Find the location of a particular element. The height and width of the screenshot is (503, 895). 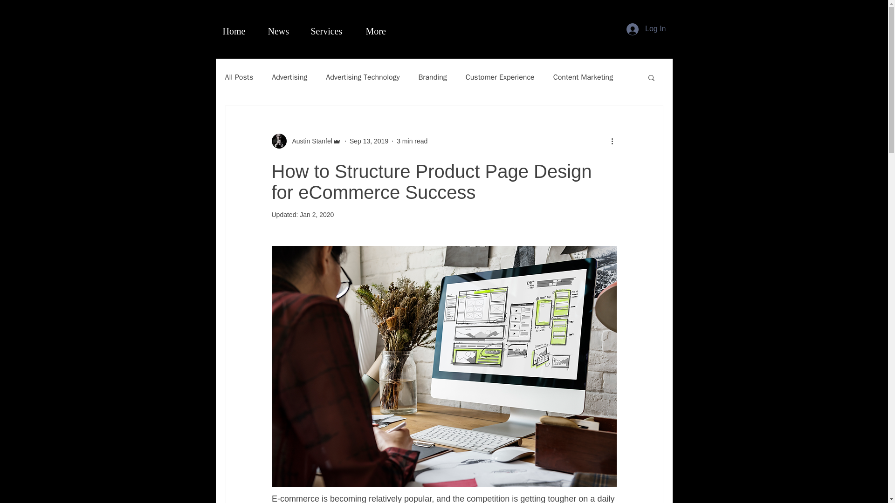

Customer Experience is located at coordinates (500, 77).